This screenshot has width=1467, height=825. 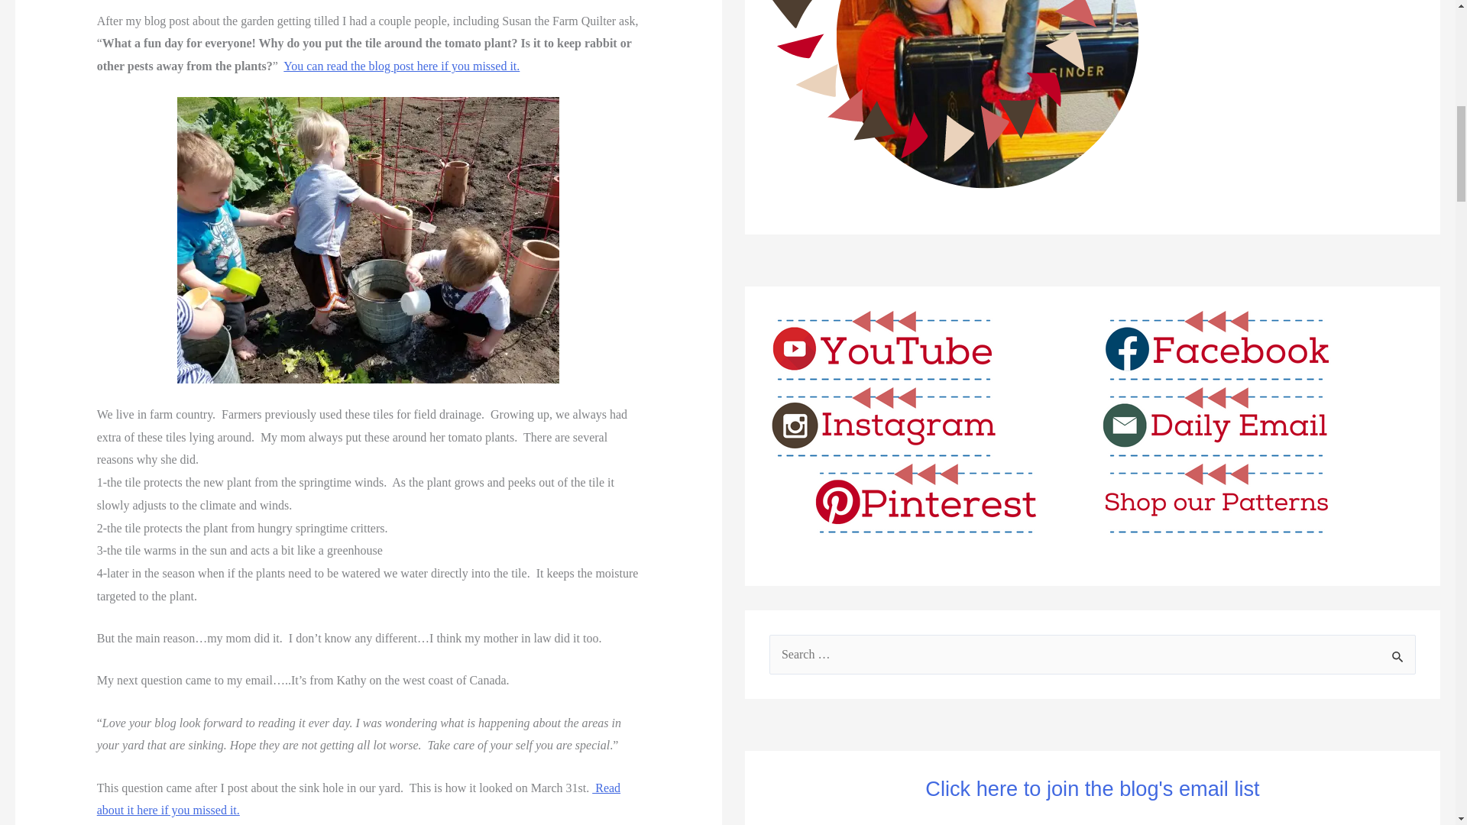 I want to click on Search, so click(x=1398, y=655).